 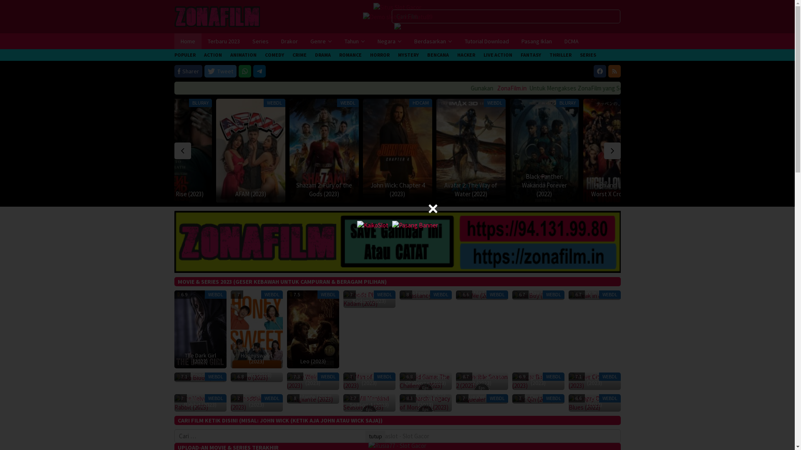 I want to click on tutup, so click(x=375, y=437).